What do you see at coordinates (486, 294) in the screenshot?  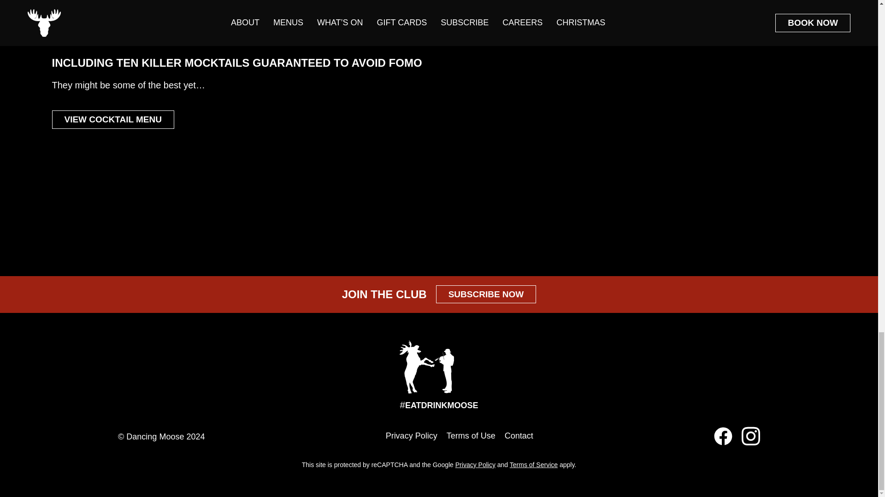 I see `SUBSCRIBE NOW` at bounding box center [486, 294].